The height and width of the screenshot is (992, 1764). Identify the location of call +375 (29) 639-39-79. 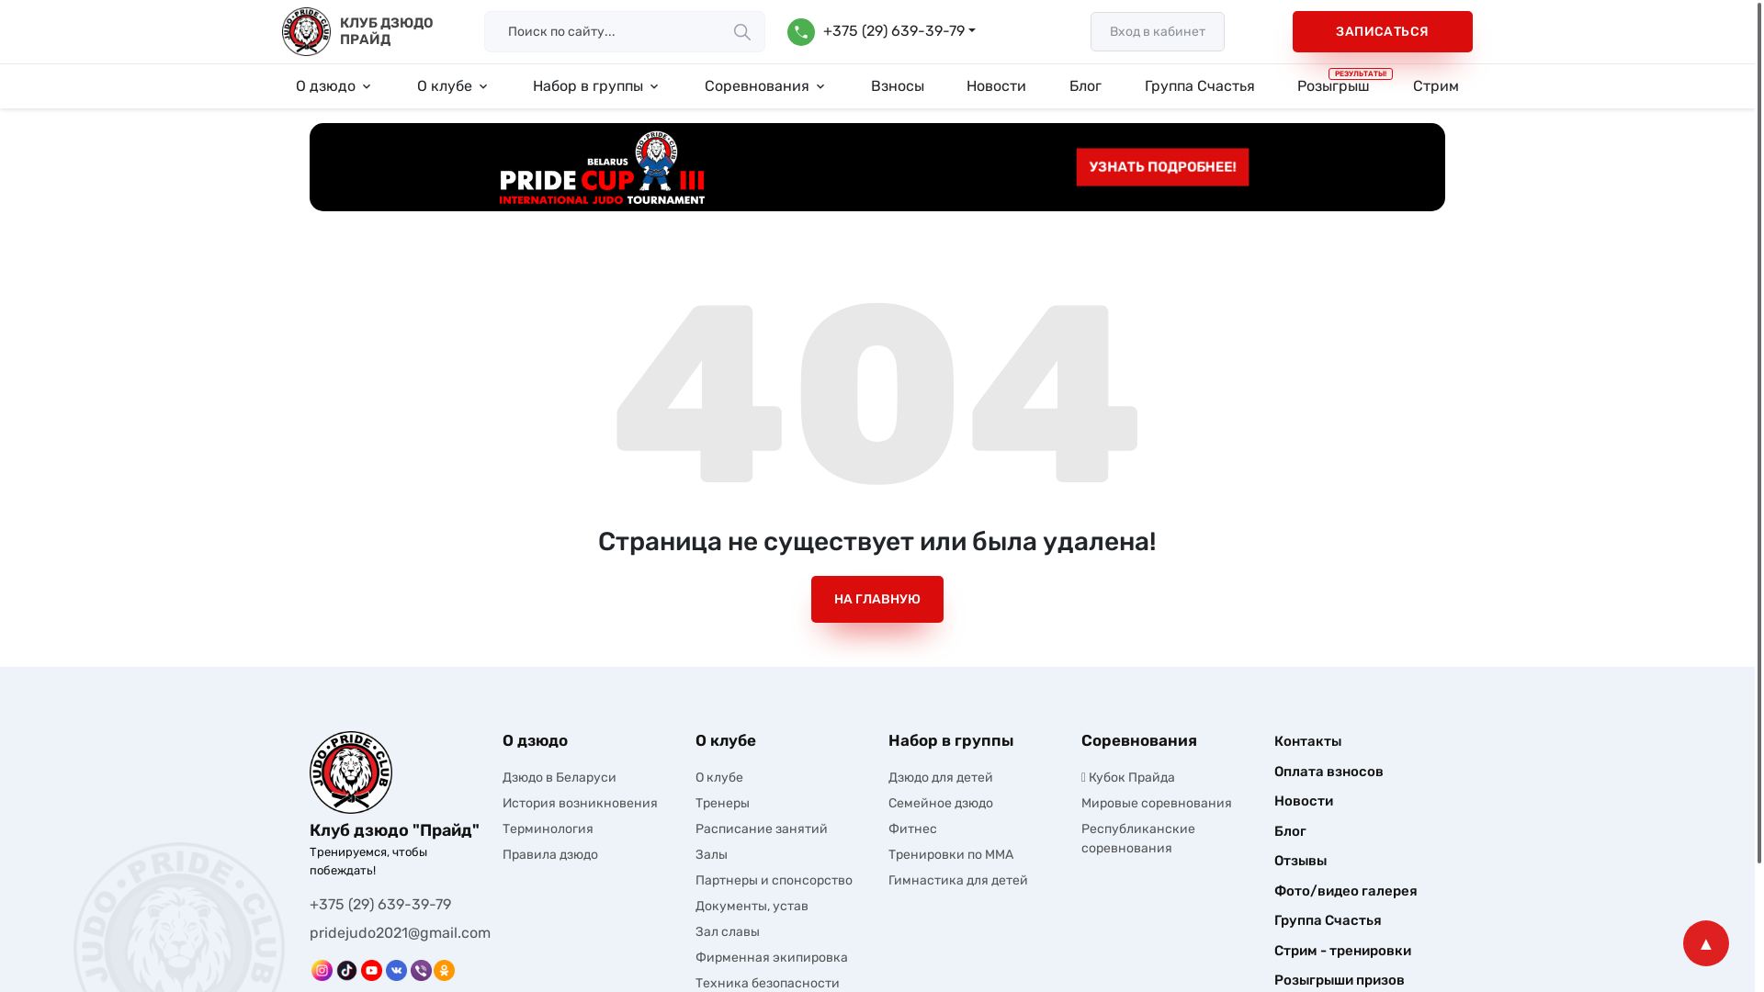
(882, 32).